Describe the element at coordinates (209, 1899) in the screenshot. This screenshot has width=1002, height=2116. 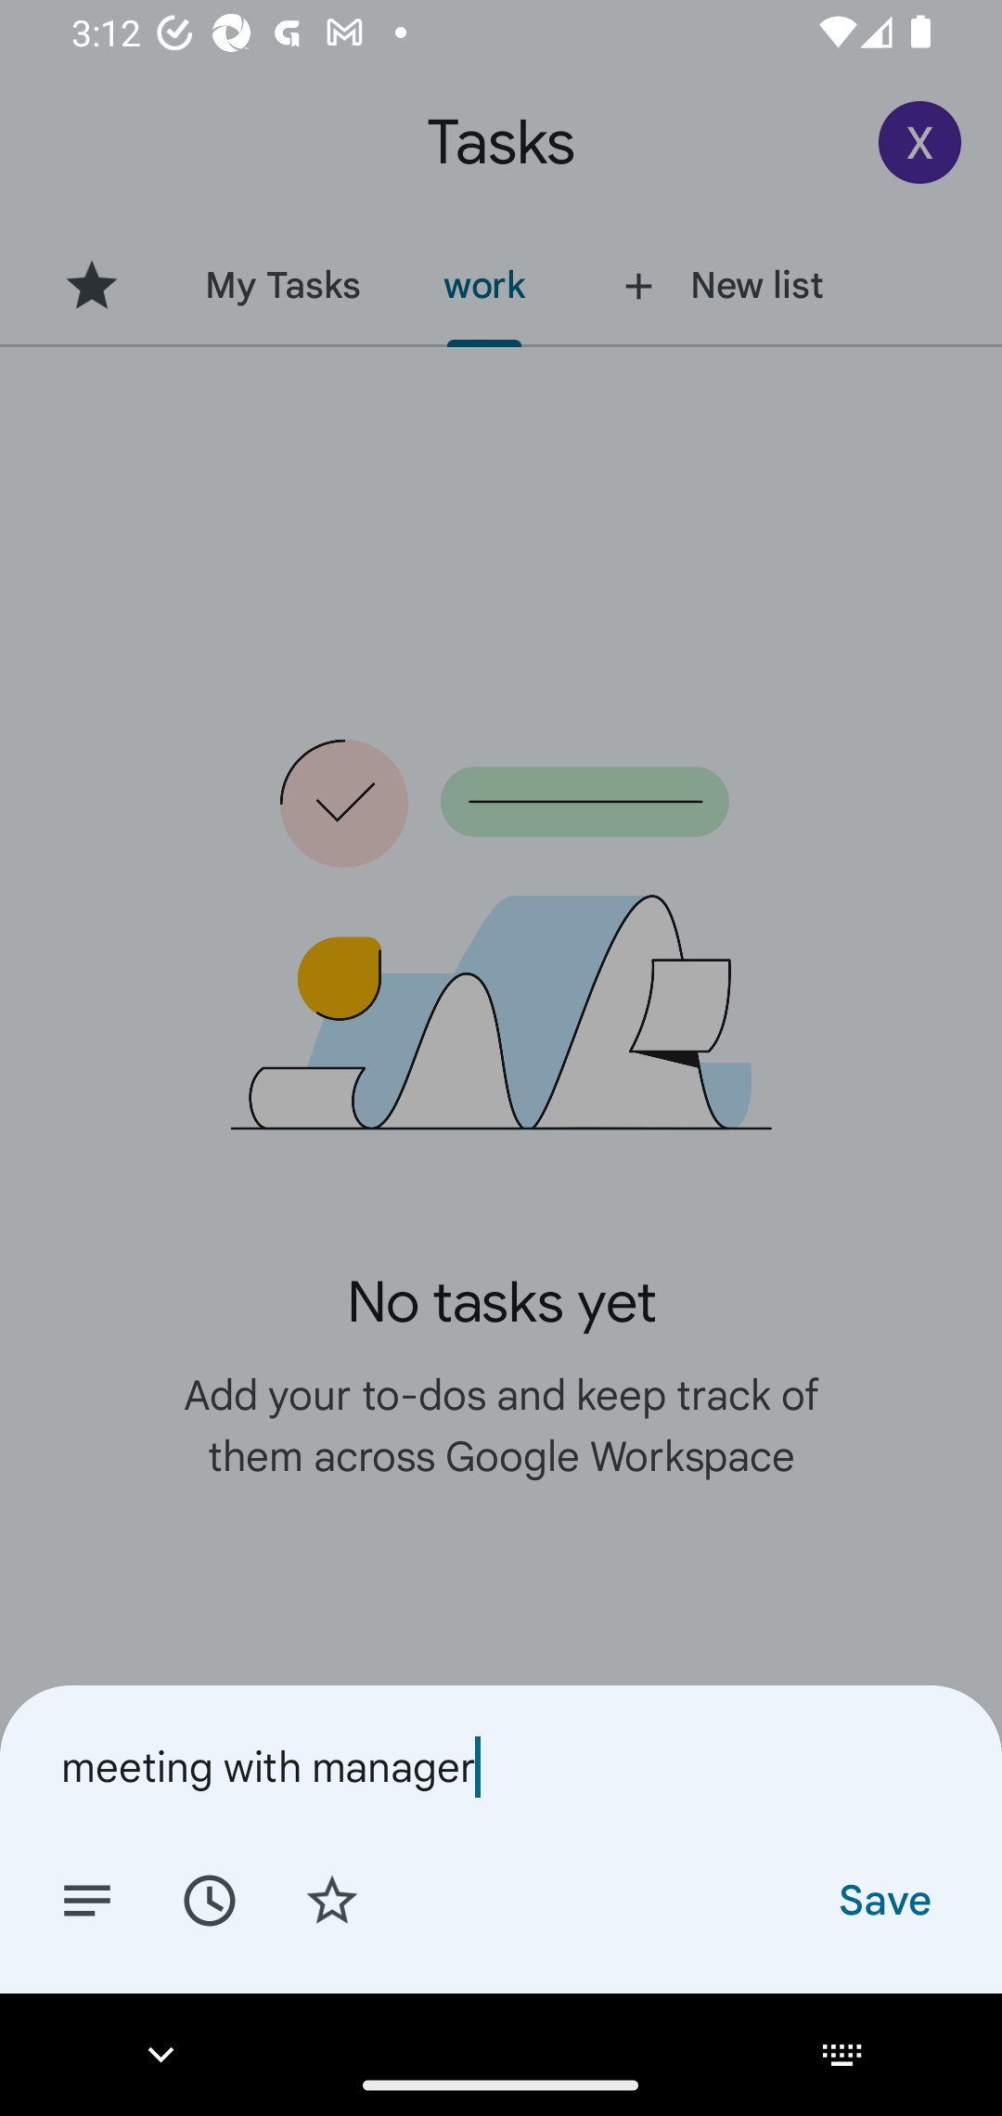
I see `Set date/time` at that location.